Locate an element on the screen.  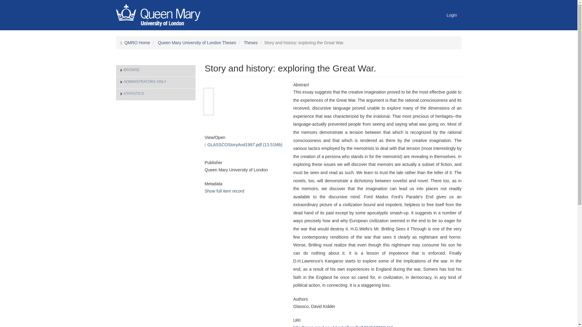
Queen Mary University of London Theses is located at coordinates (197, 42).